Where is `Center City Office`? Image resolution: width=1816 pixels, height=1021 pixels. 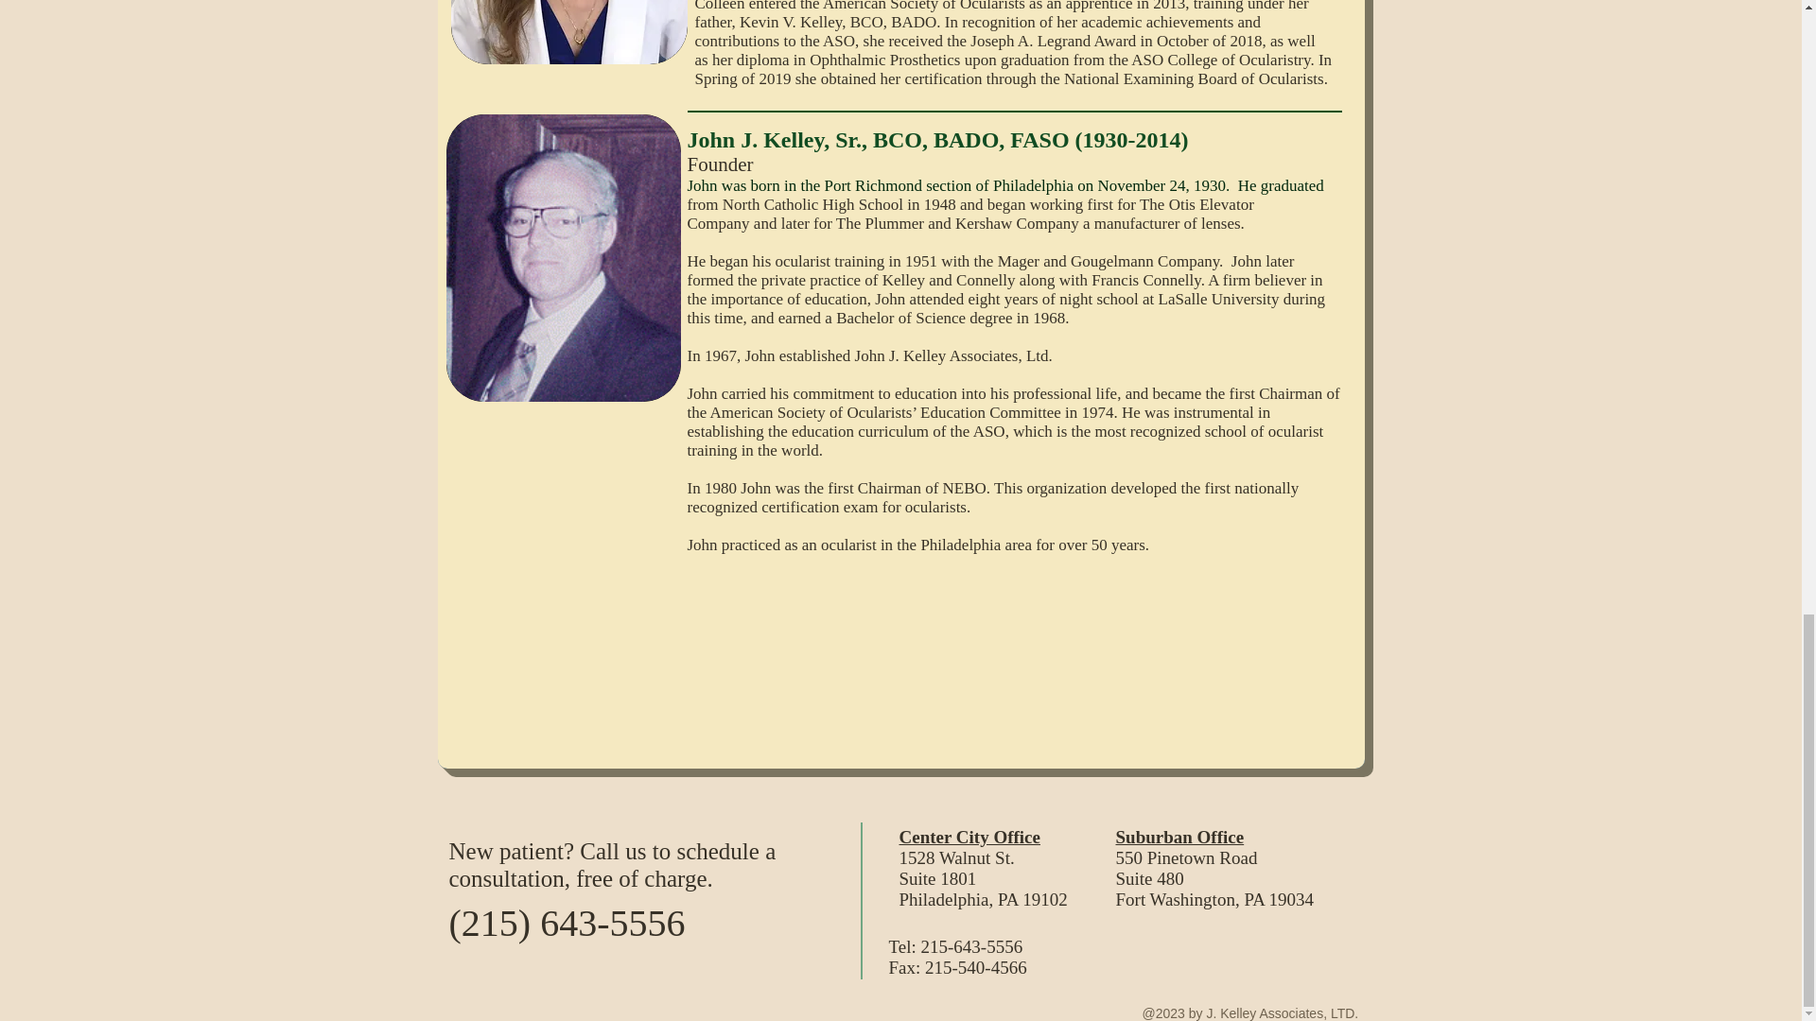 Center City Office is located at coordinates (969, 837).